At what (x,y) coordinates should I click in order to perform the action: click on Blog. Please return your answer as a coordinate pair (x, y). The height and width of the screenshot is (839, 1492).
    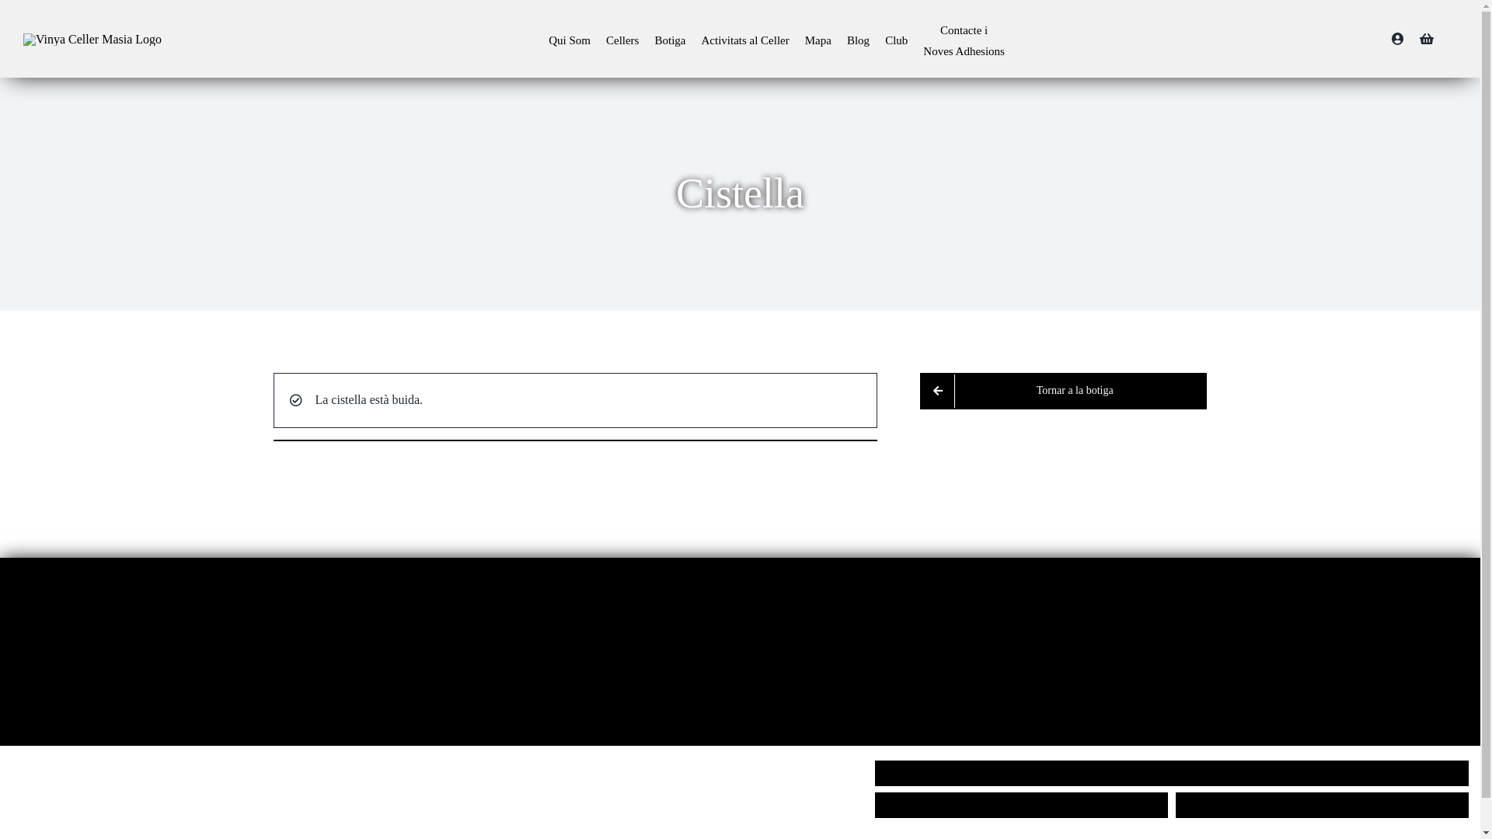
    Looking at the image, I should click on (858, 40).